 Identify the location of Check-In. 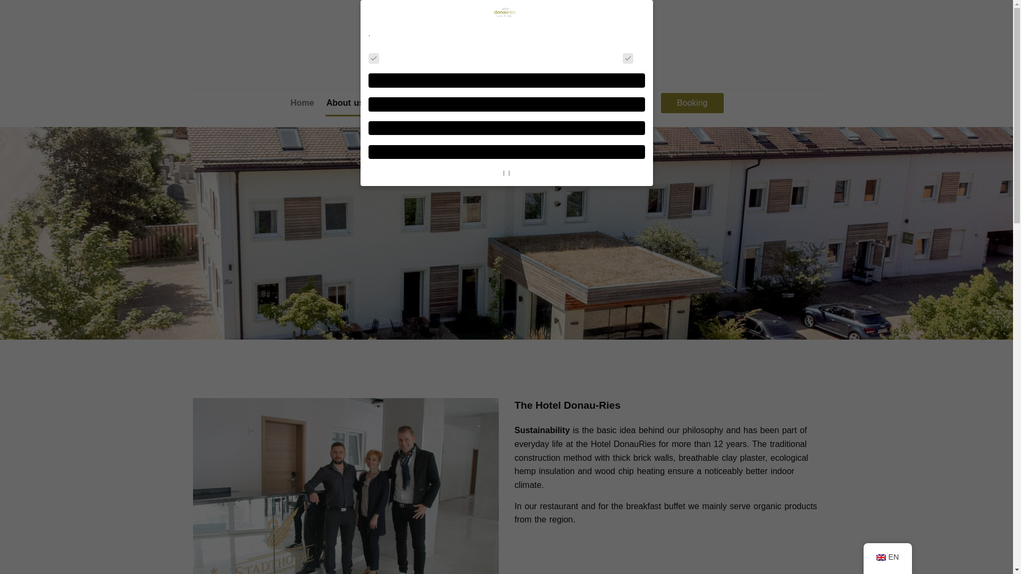
(431, 103).